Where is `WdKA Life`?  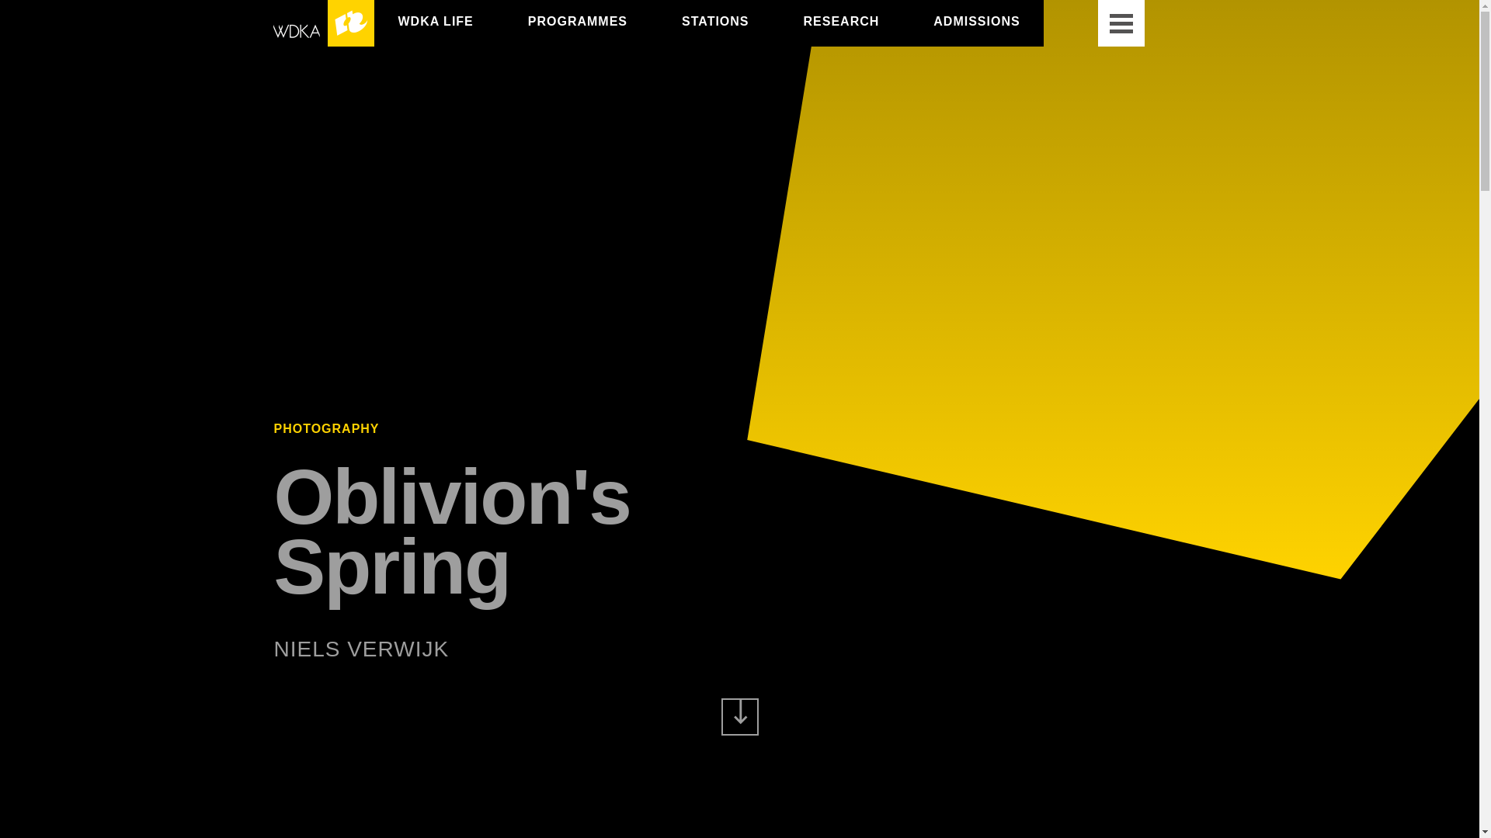 WdKA Life is located at coordinates (435, 21).